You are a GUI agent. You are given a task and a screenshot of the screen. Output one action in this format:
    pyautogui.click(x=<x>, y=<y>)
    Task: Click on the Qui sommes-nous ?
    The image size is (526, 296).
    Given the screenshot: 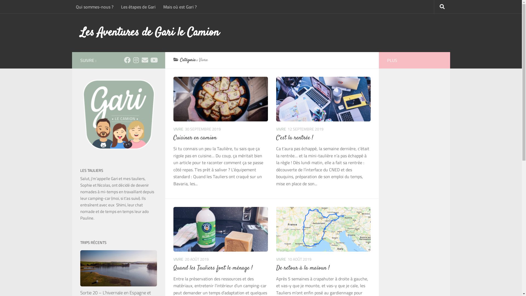 What is the action you would take?
    pyautogui.click(x=94, y=7)
    